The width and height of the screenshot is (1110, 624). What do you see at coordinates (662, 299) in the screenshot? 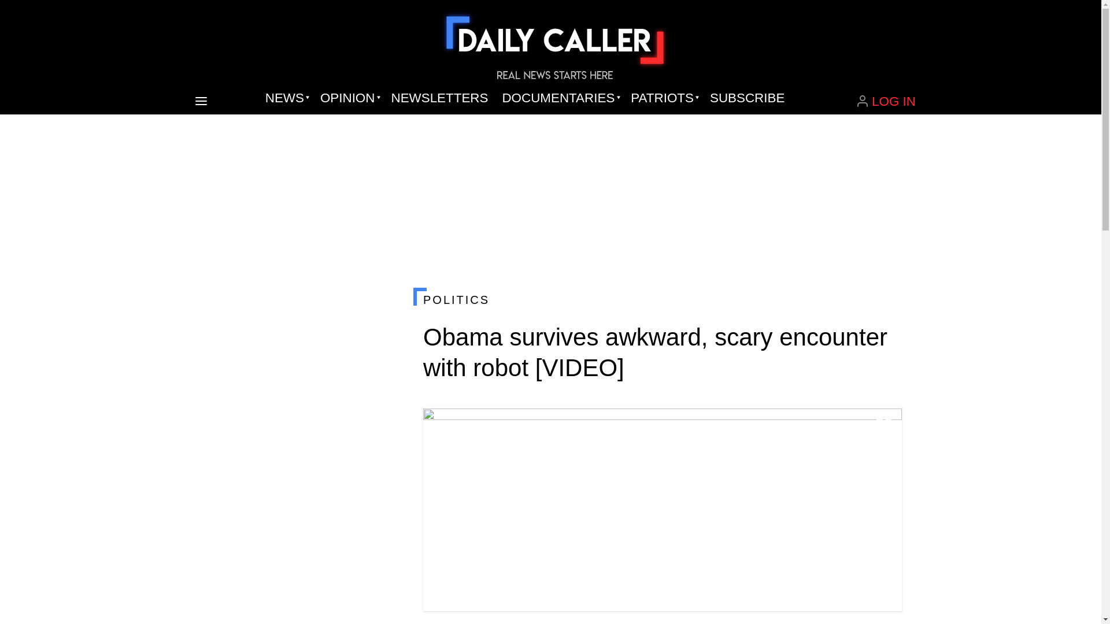
I see `POLITICS` at bounding box center [662, 299].